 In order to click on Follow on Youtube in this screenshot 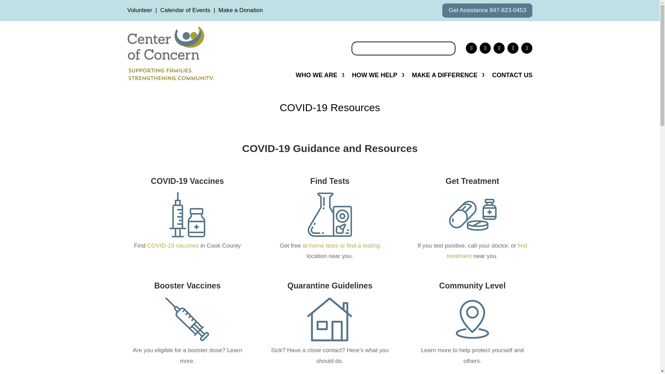, I will do `click(527, 48)`.